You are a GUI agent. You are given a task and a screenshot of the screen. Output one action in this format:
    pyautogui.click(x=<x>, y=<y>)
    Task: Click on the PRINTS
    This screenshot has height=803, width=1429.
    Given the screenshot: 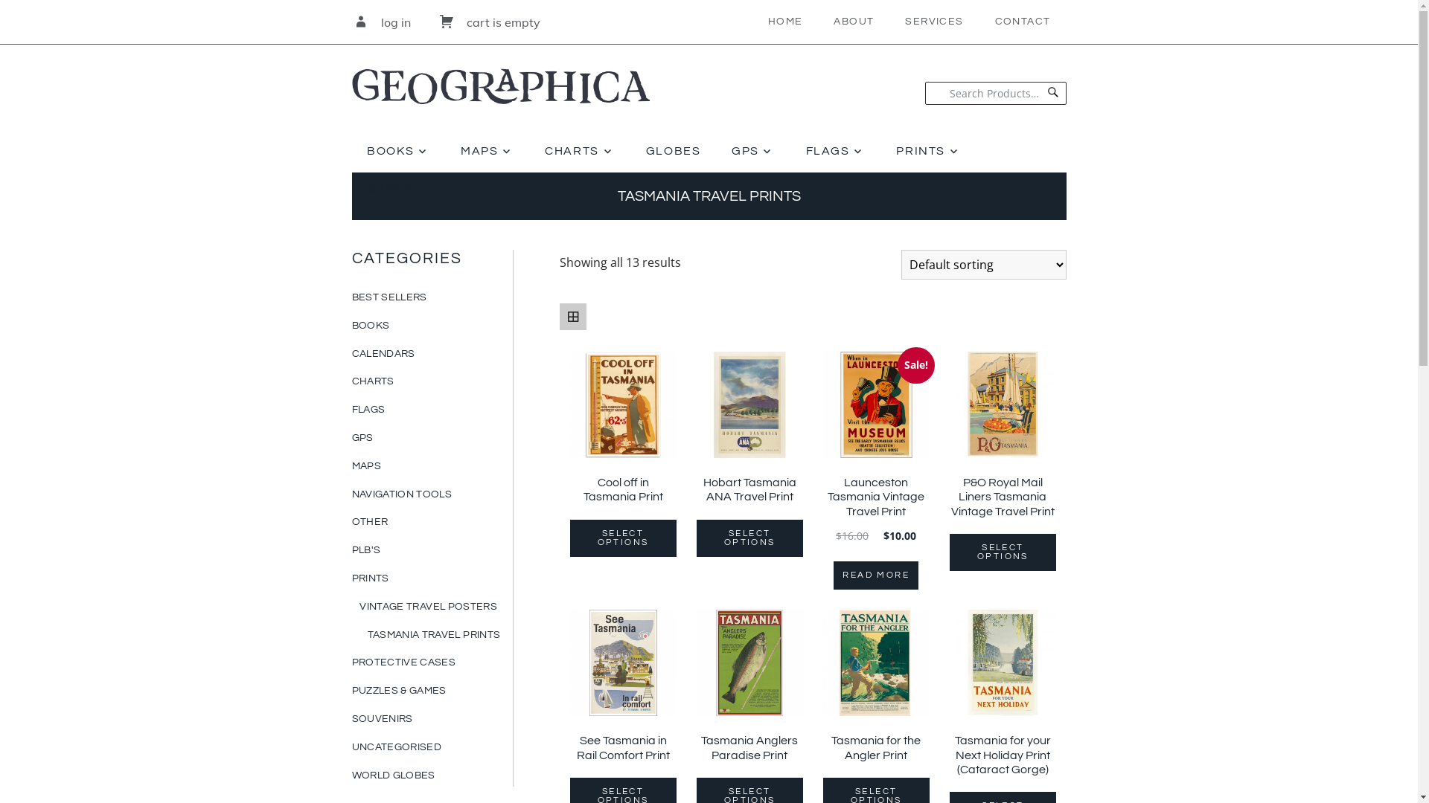 What is the action you would take?
    pyautogui.click(x=370, y=578)
    